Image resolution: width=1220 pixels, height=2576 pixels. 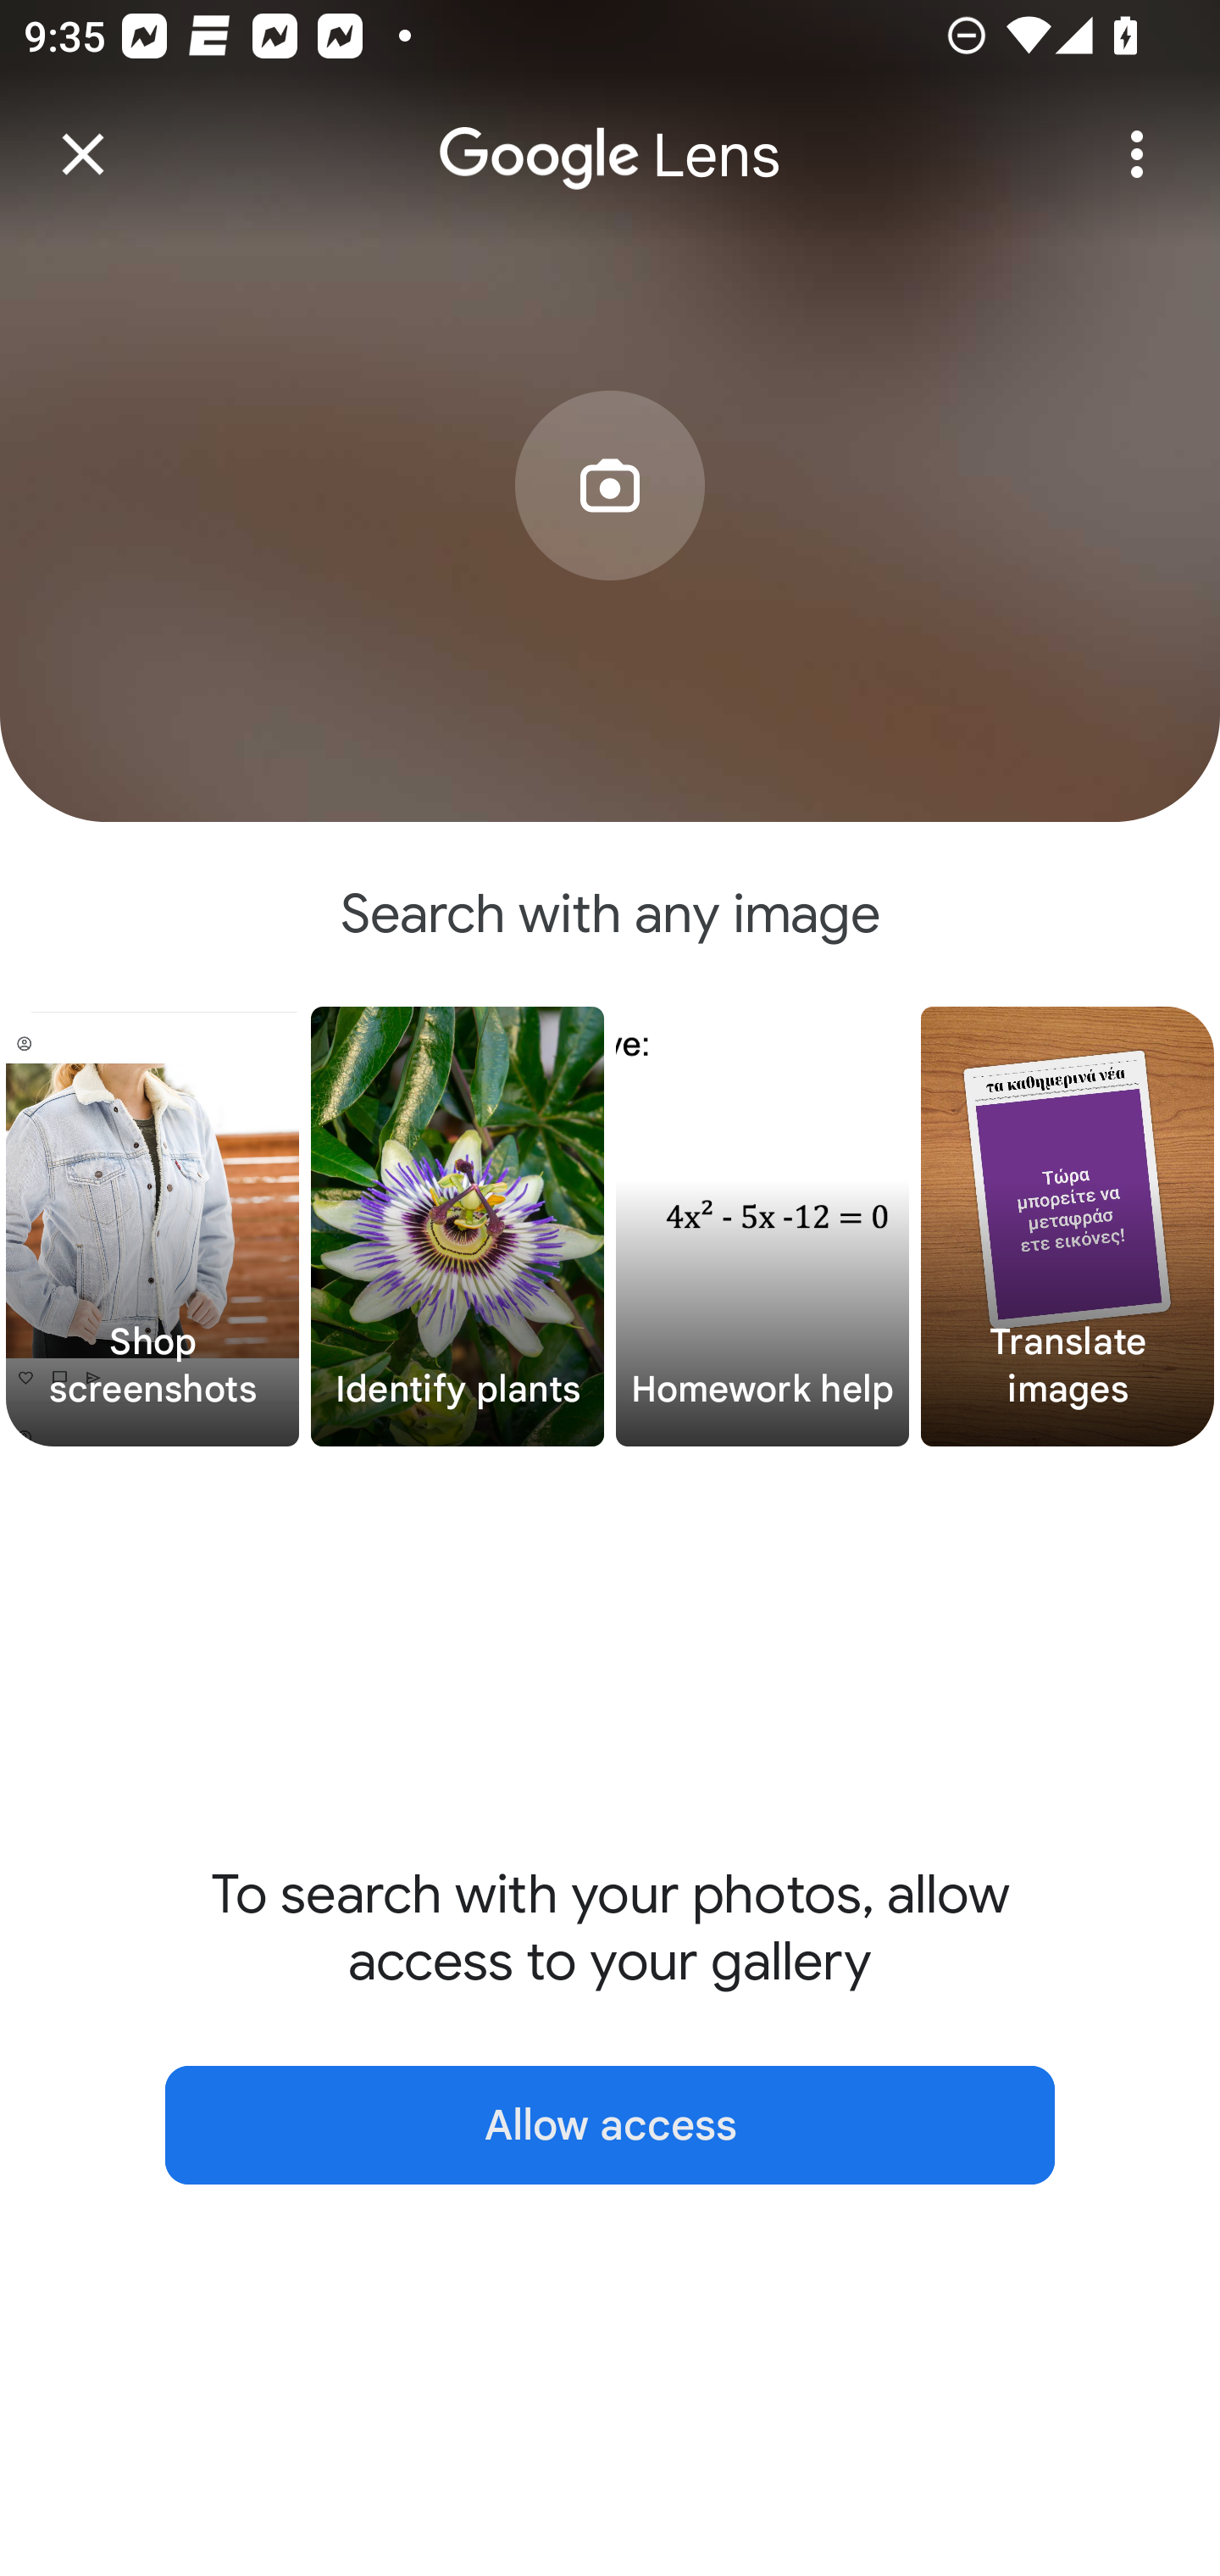 What do you see at coordinates (610, 536) in the screenshot?
I see `Search with your camera` at bounding box center [610, 536].